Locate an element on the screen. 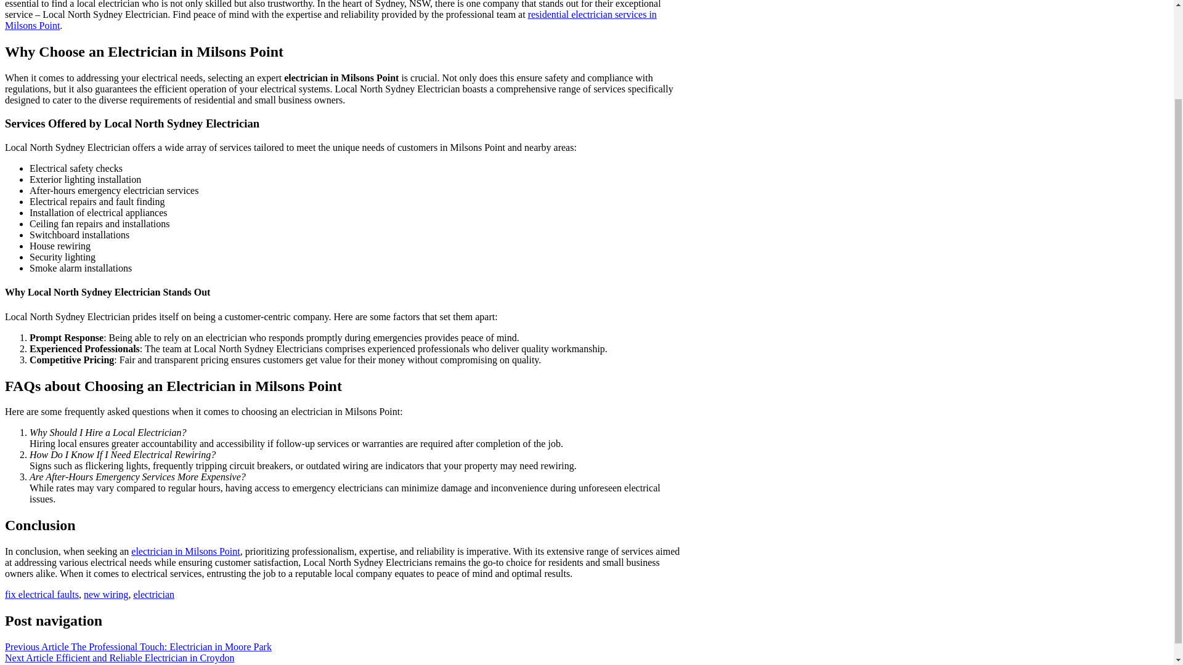 This screenshot has width=1183, height=665. electrician in Milsons Point is located at coordinates (185, 550).